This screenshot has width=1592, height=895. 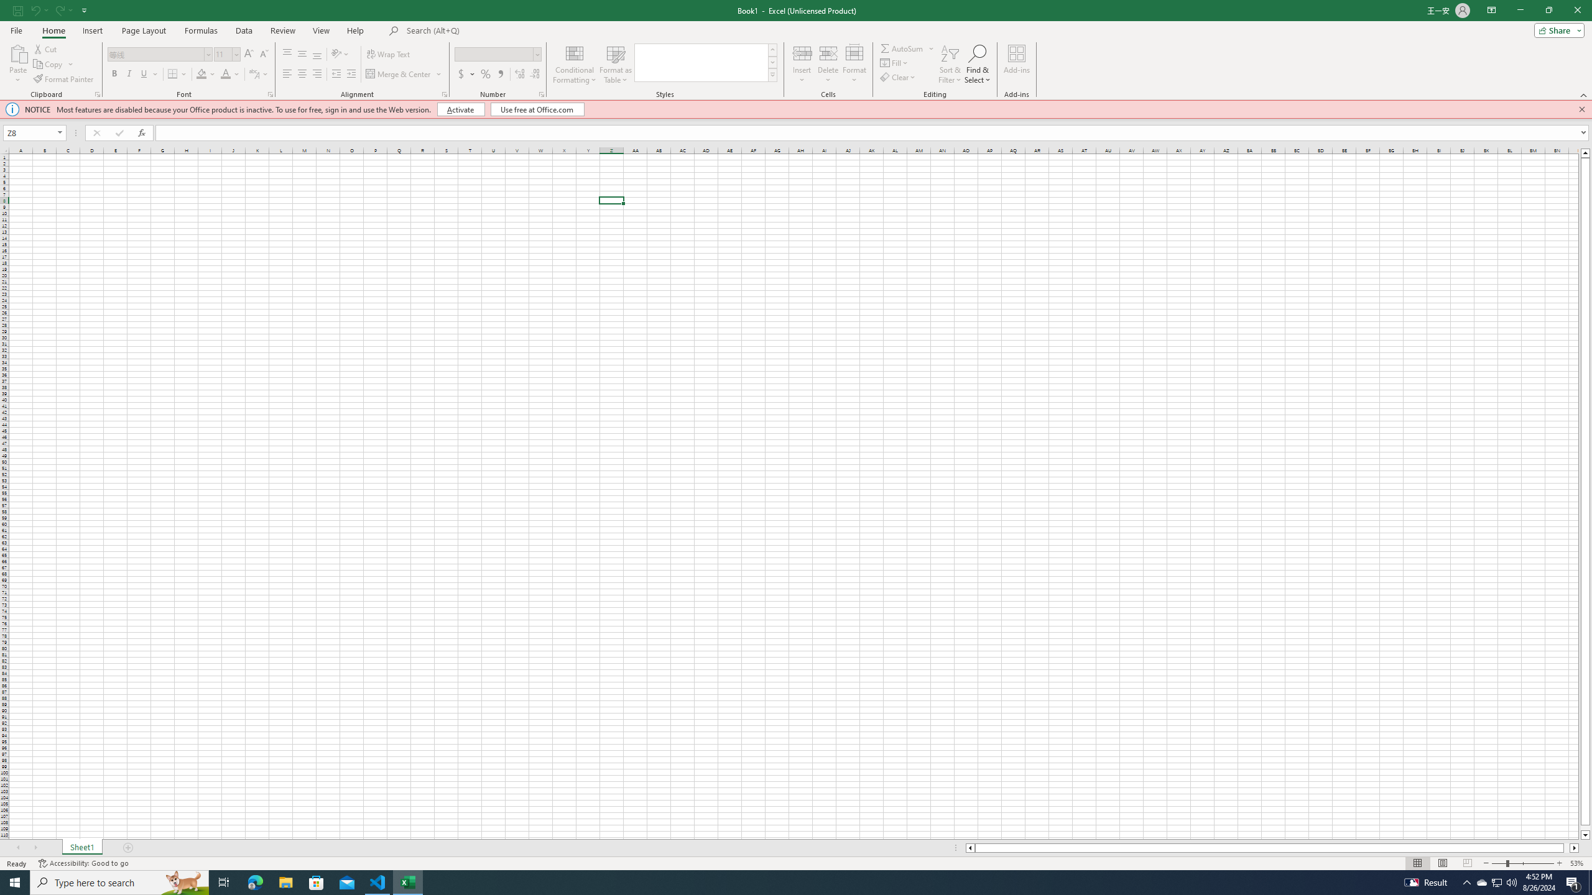 I want to click on Bold, so click(x=114, y=75).